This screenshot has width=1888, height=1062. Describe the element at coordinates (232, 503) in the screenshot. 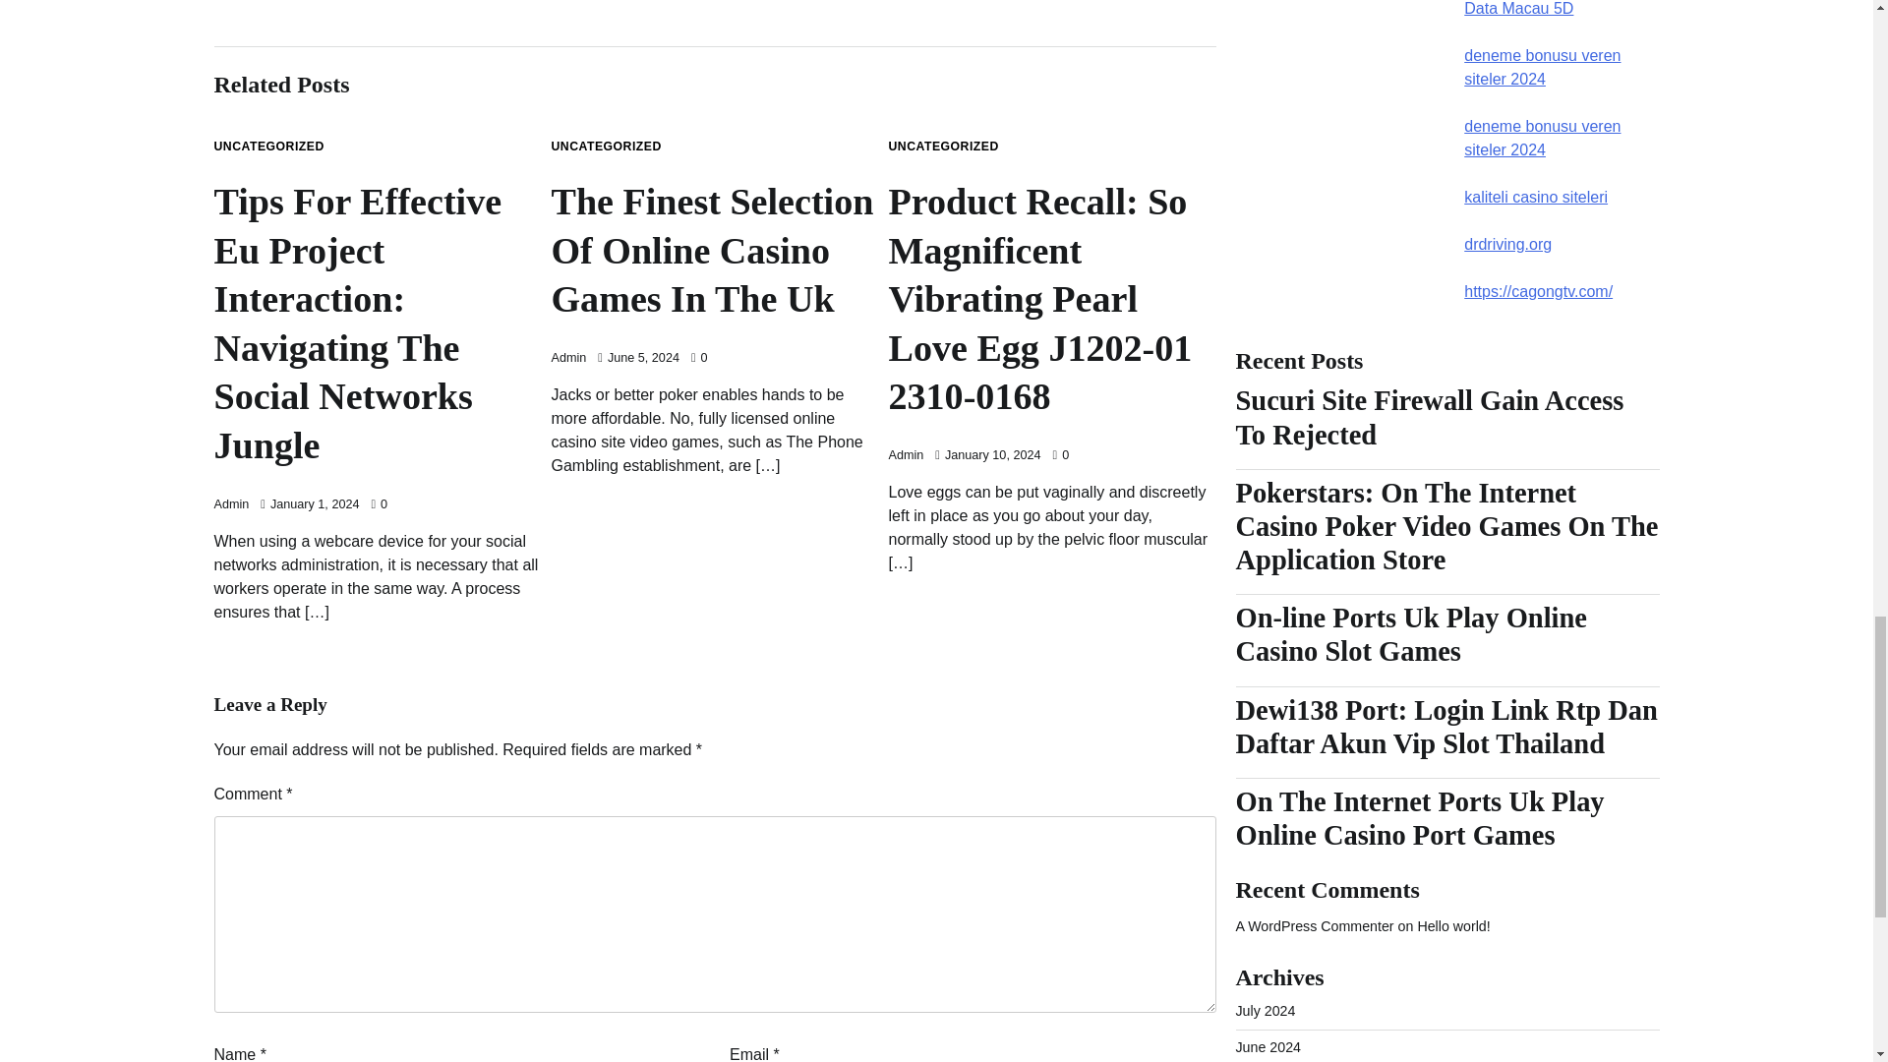

I see `Admin` at that location.